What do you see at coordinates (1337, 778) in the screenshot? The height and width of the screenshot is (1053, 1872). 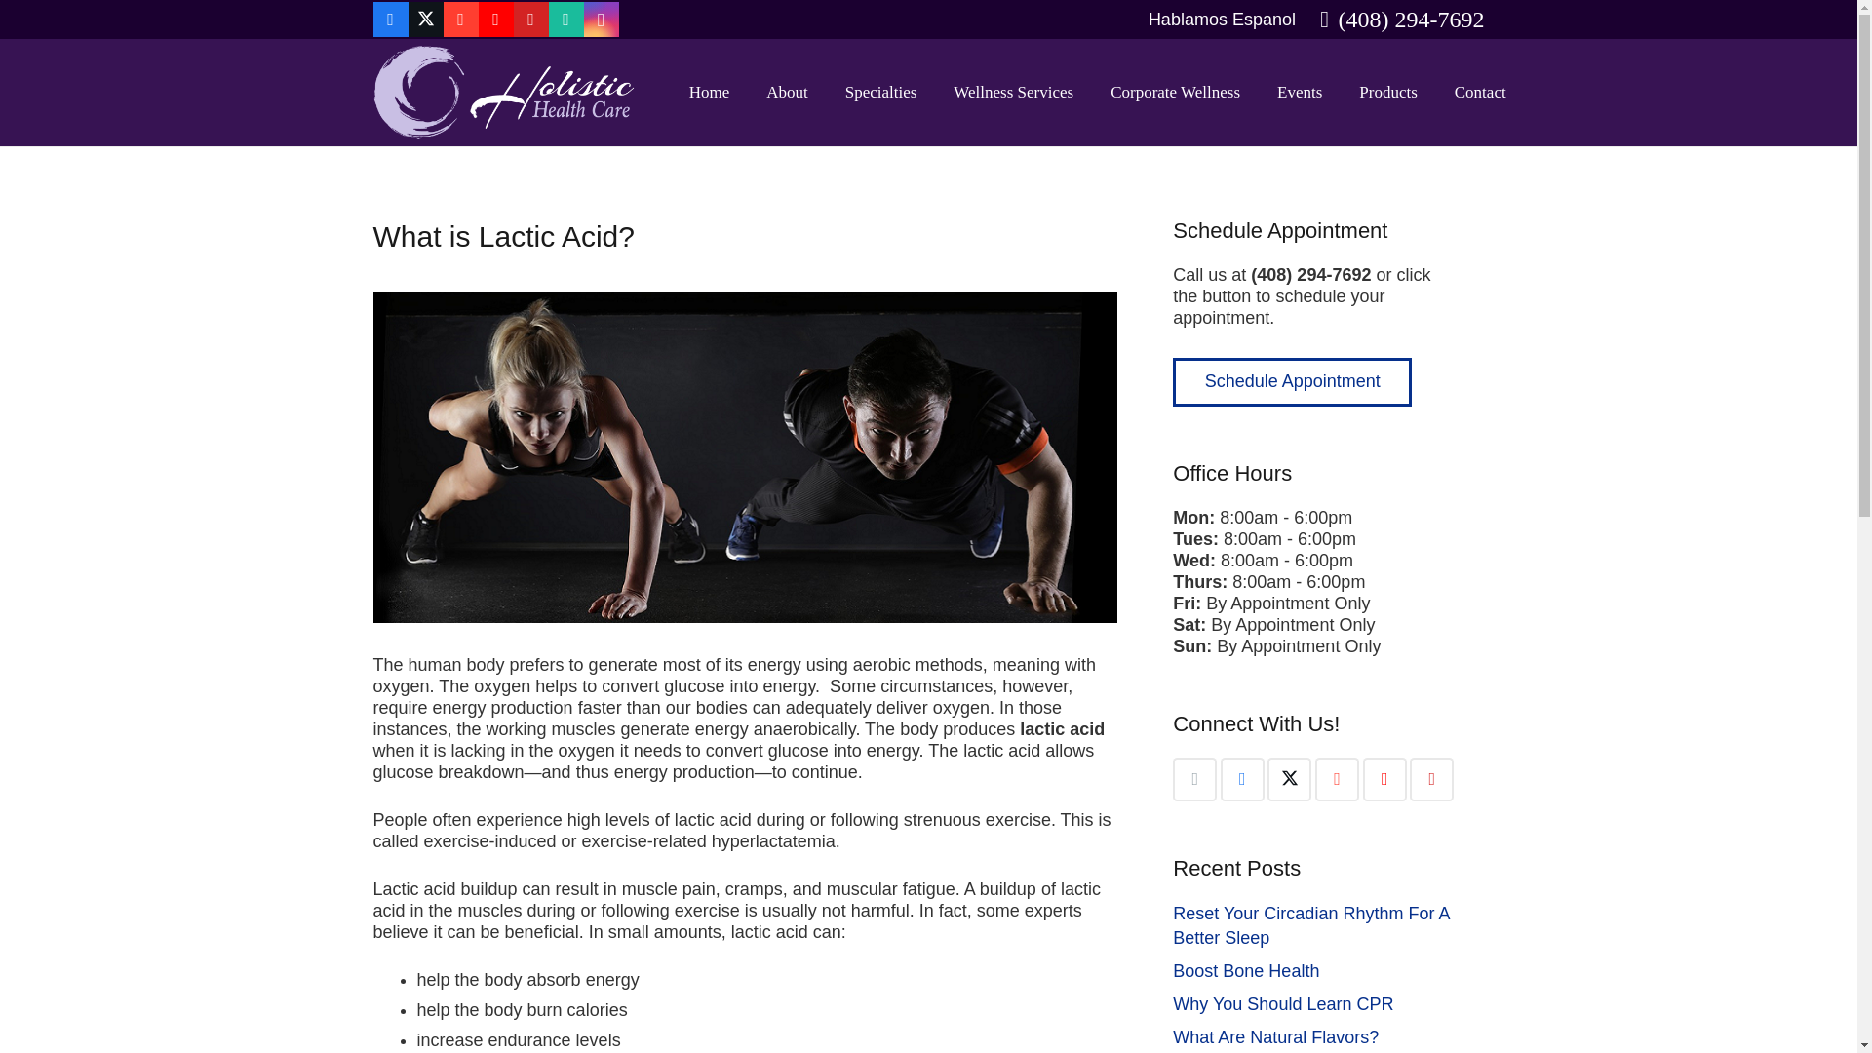 I see `Google` at bounding box center [1337, 778].